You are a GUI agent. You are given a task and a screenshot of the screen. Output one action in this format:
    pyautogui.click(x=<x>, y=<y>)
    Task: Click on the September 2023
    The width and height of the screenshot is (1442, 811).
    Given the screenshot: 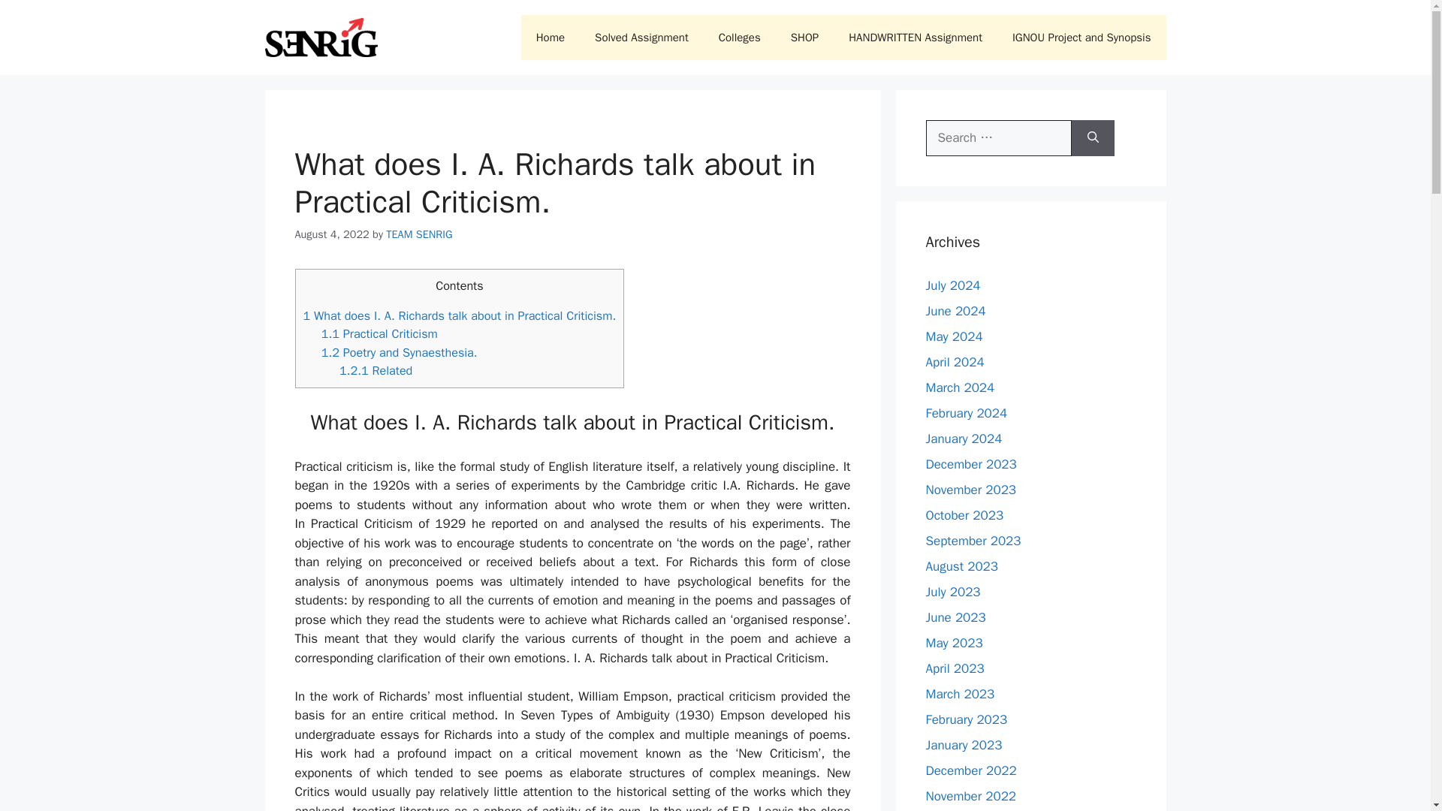 What is the action you would take?
    pyautogui.click(x=973, y=541)
    